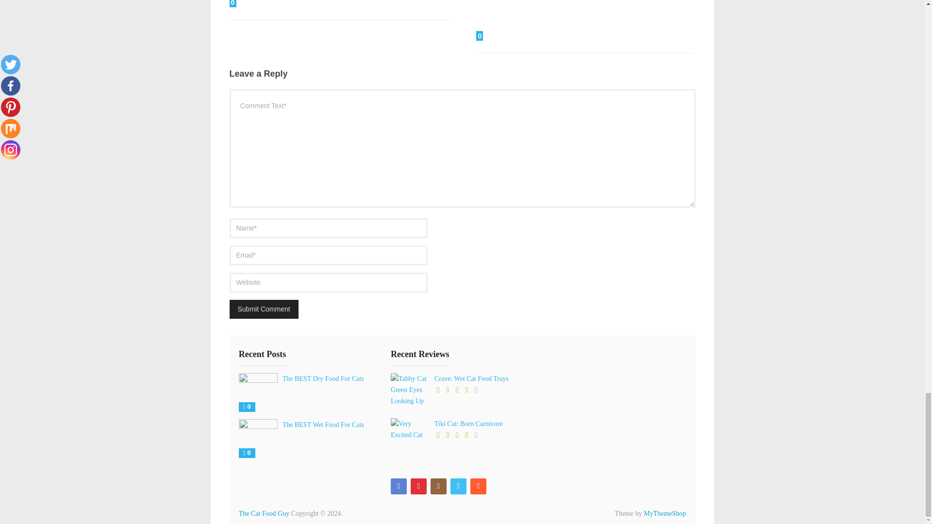 The width and height of the screenshot is (932, 524). Describe the element at coordinates (264, 4) in the screenshot. I see `0` at that location.